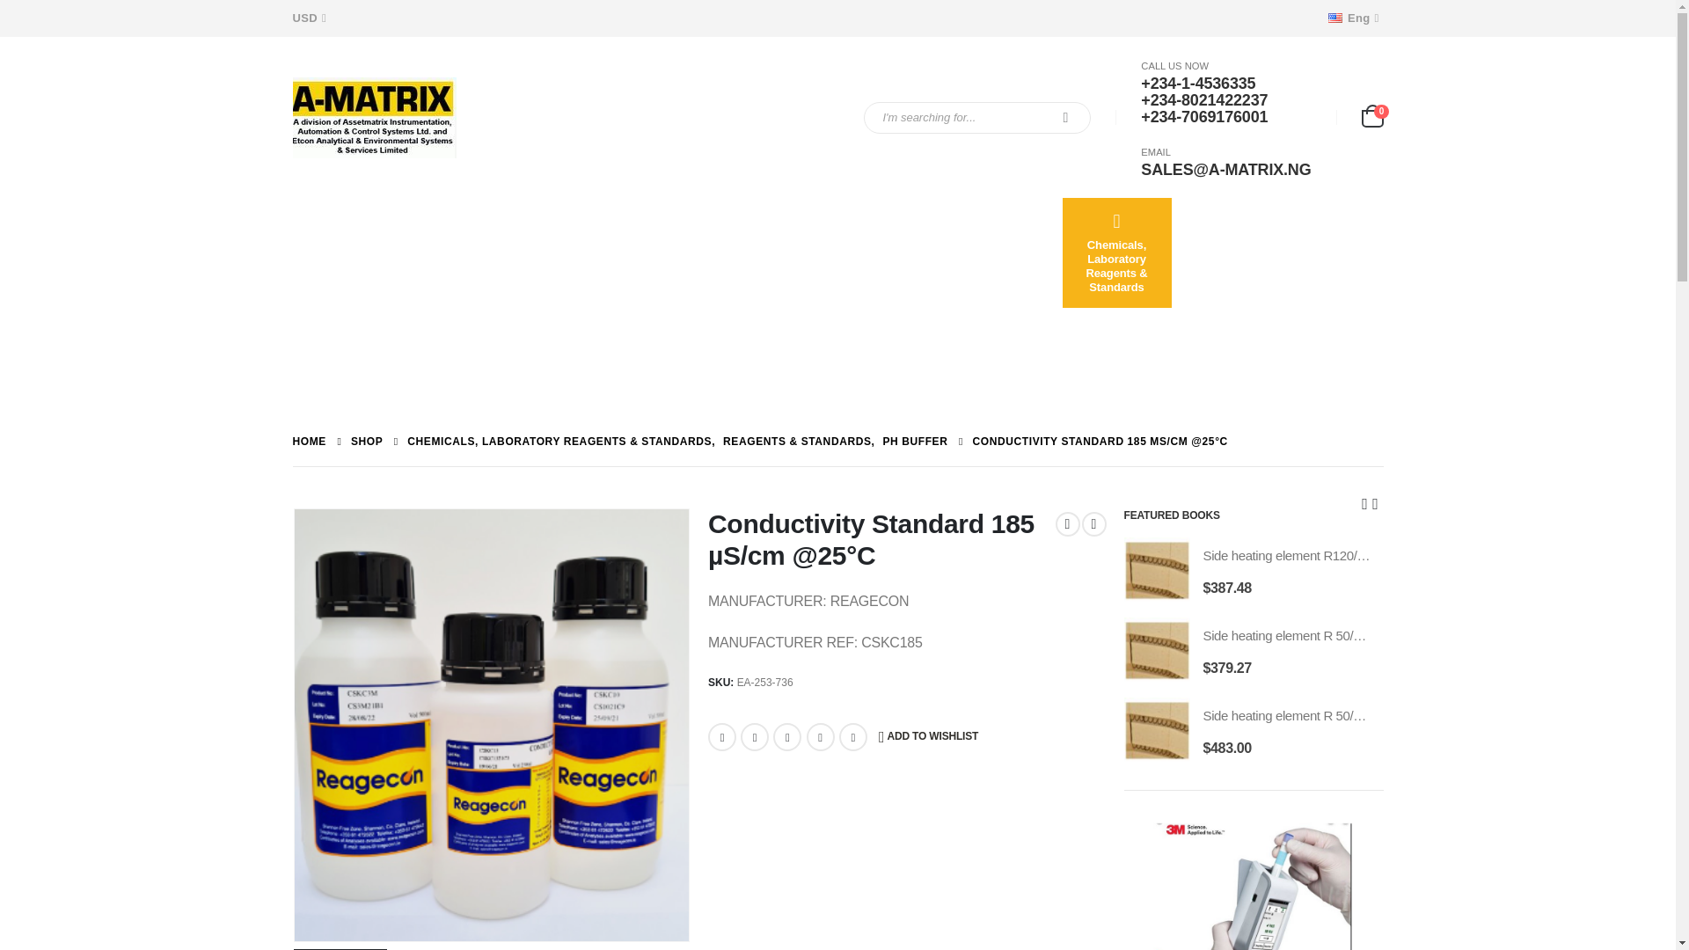 The width and height of the screenshot is (1689, 950). I want to click on Electro chemistry, so click(786, 252).